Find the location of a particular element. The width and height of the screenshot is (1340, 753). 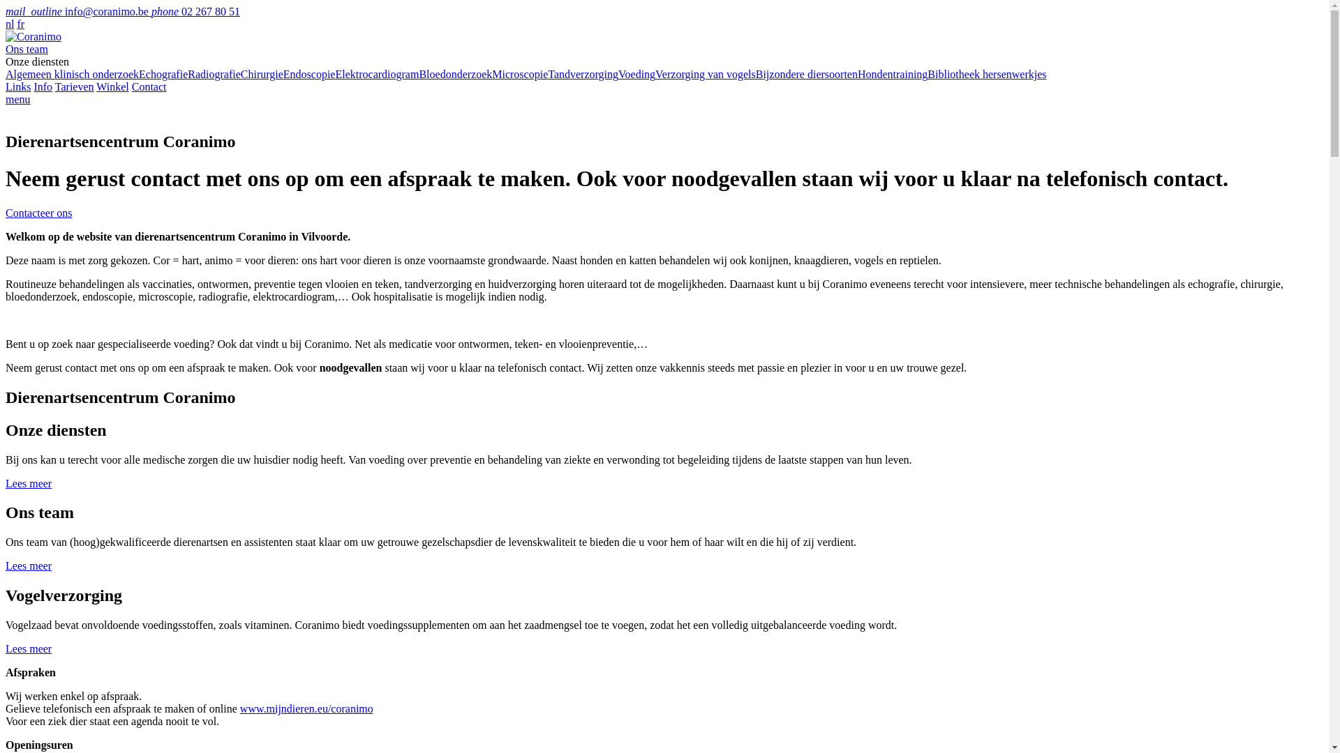

Bijzondere diersoorten is located at coordinates (807, 74).